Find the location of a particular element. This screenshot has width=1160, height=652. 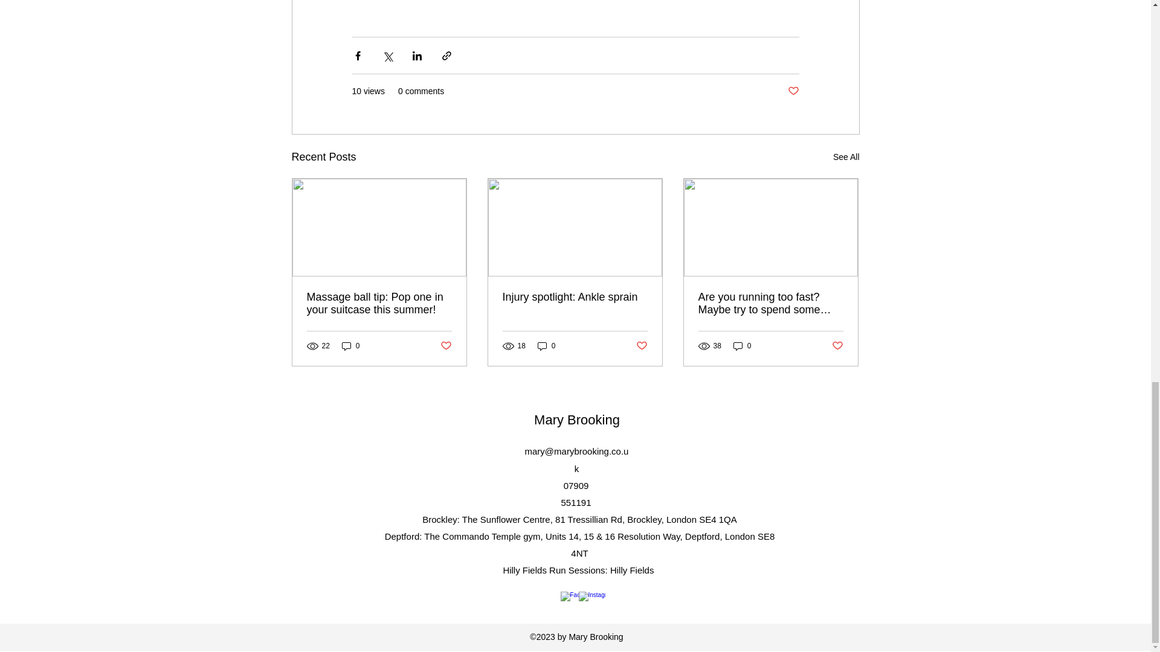

Post not marked as liked is located at coordinates (793, 92).